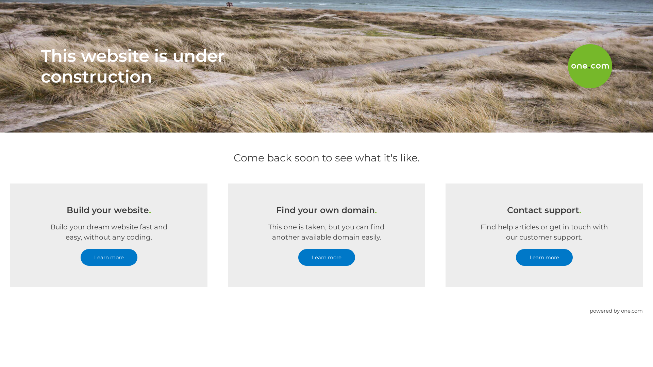 The width and height of the screenshot is (653, 367). I want to click on powered by one.com, so click(616, 311).